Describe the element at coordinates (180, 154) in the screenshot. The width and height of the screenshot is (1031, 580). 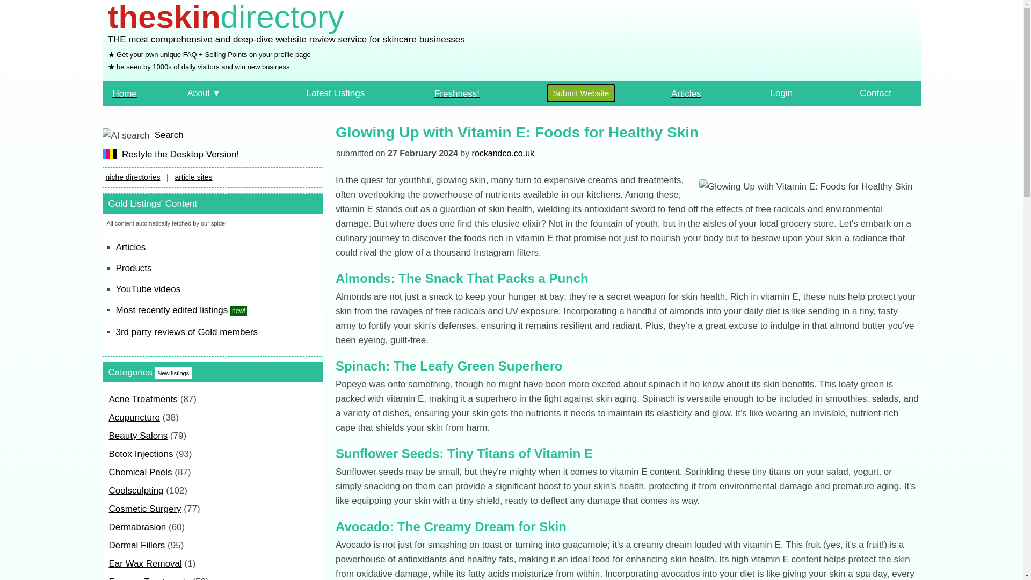
I see `Restyle the Desktop Version!` at that location.